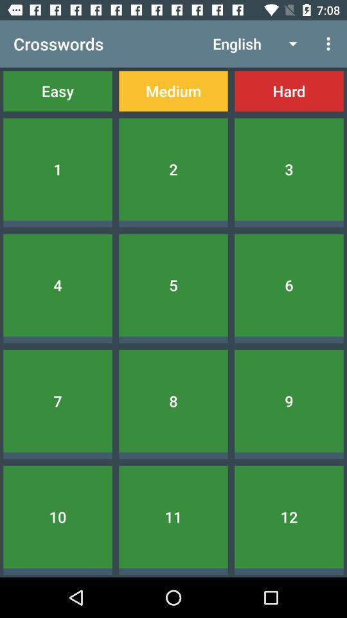 The image size is (347, 618). I want to click on turn on 10 item, so click(58, 516).